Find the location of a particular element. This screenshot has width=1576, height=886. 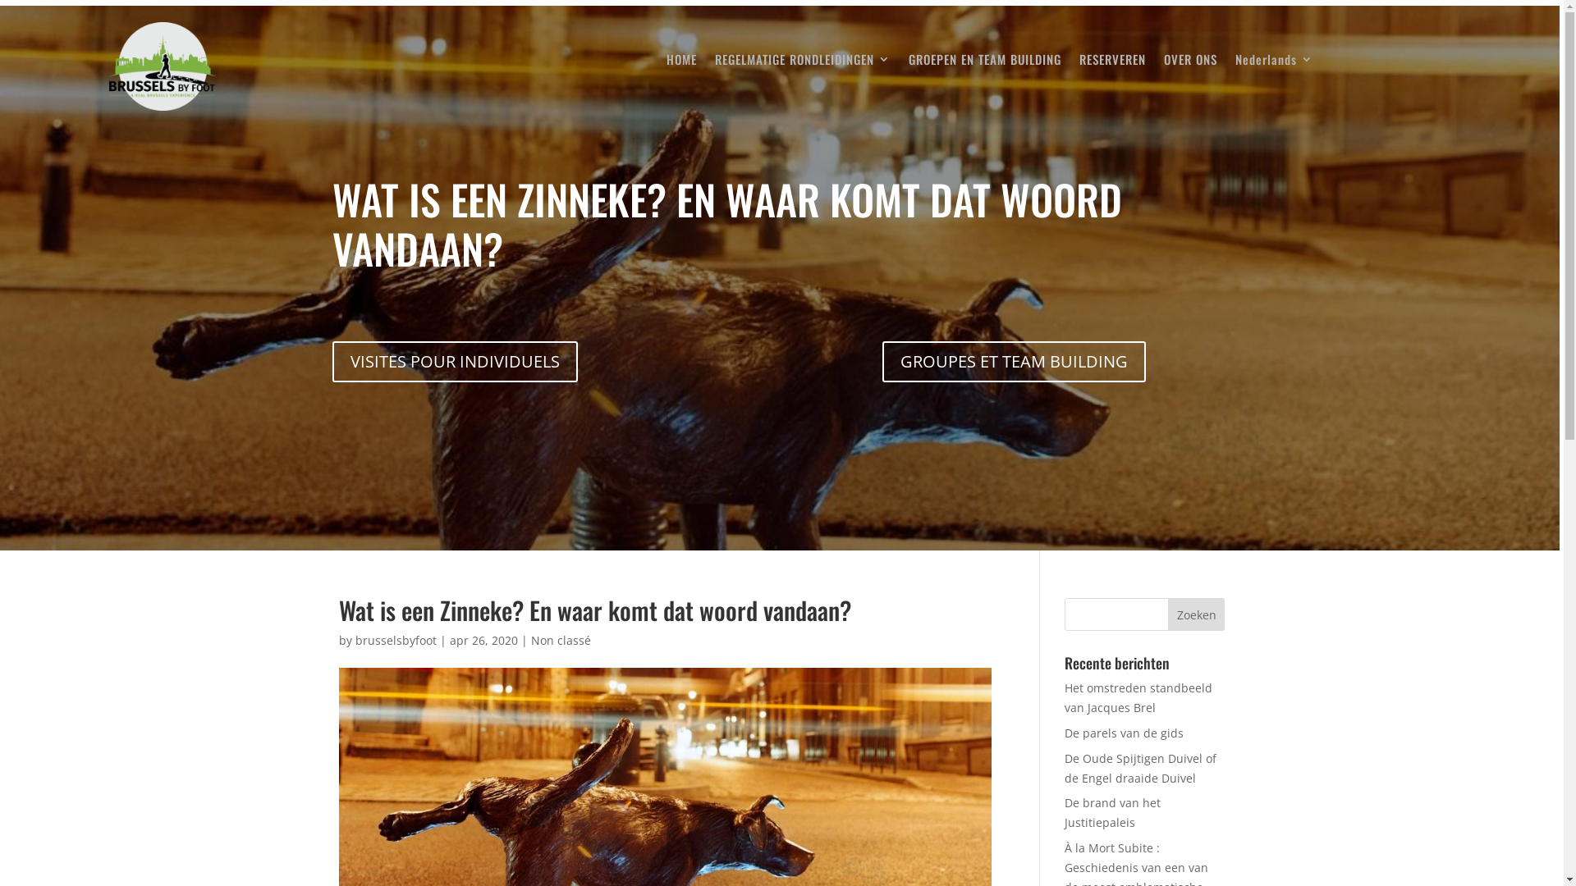

De brand van het Justitiepaleis is located at coordinates (1113, 812).